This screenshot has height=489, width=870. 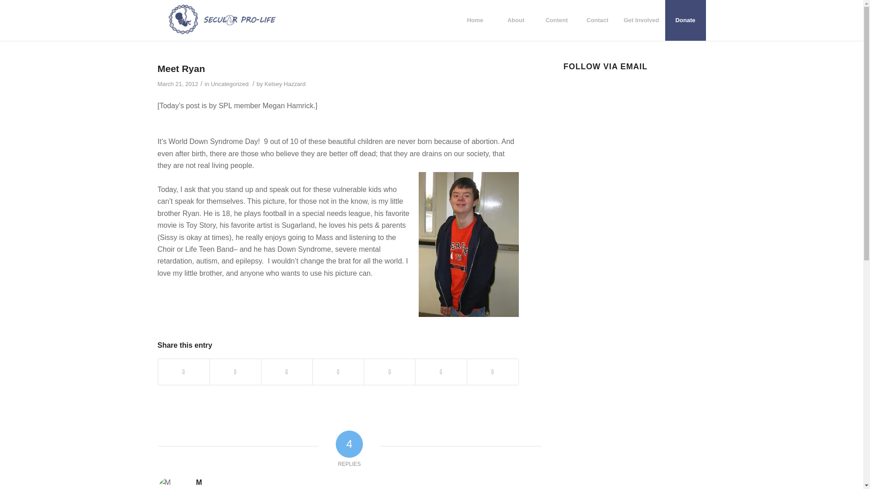 What do you see at coordinates (474, 20) in the screenshot?
I see `Home` at bounding box center [474, 20].